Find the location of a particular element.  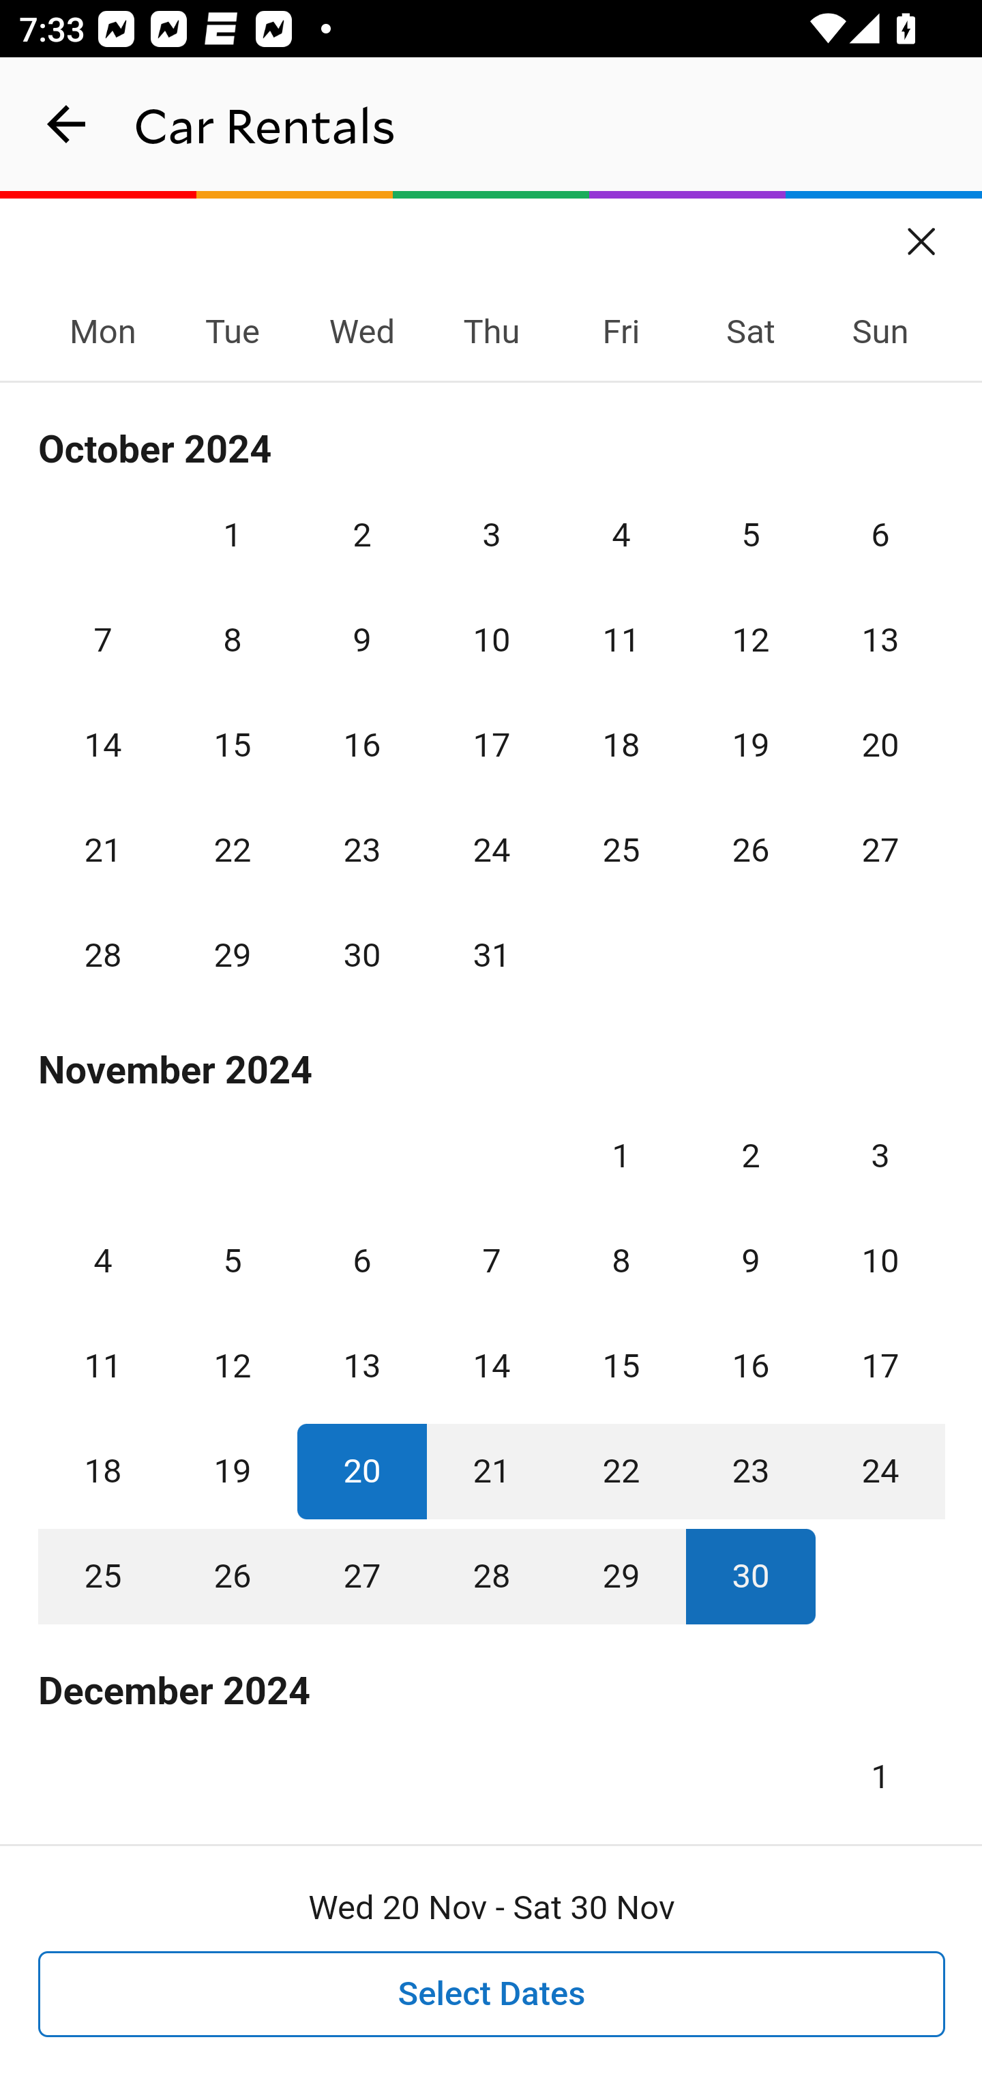

10 November 2024 is located at coordinates (880, 1261).